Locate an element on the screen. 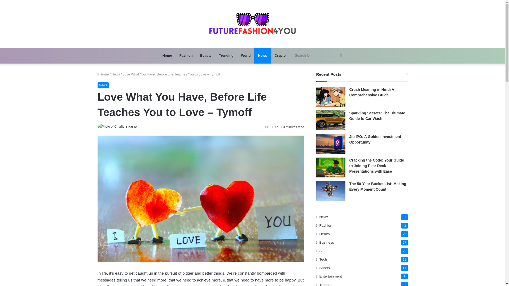  Charlie is located at coordinates (131, 127).